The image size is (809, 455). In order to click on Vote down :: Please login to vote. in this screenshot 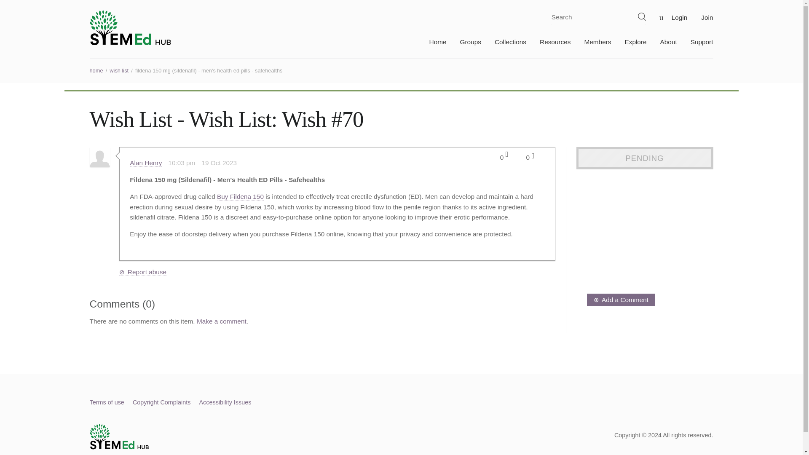, I will do `click(533, 156)`.